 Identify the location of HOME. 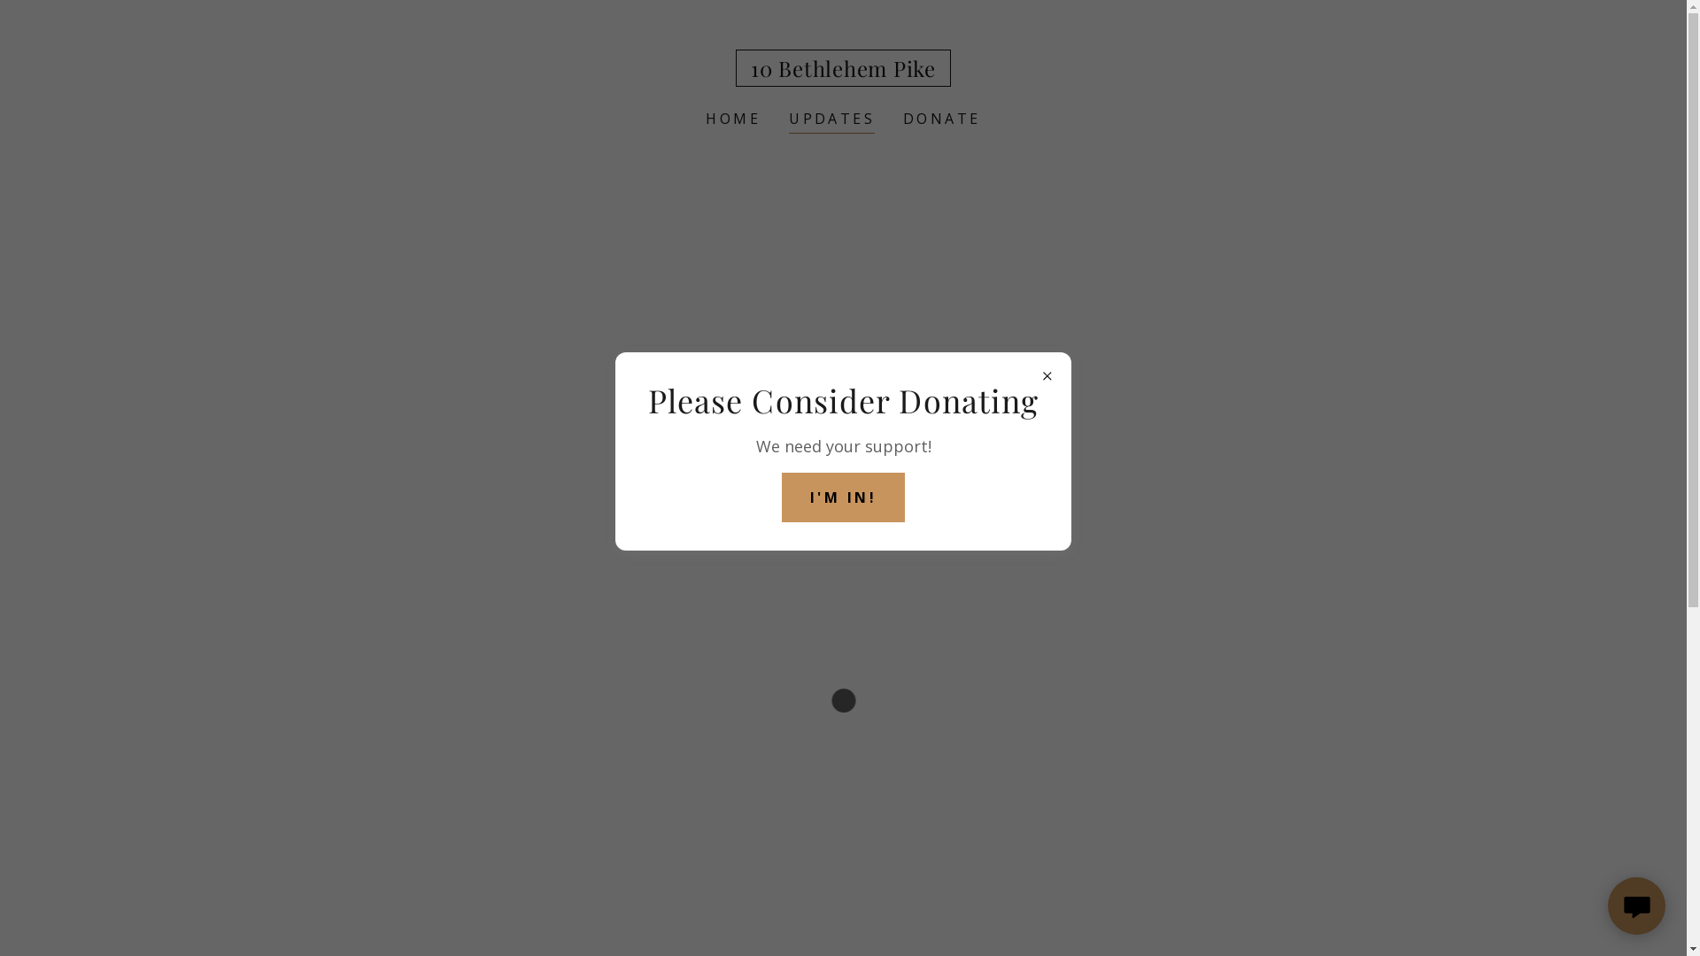
(733, 119).